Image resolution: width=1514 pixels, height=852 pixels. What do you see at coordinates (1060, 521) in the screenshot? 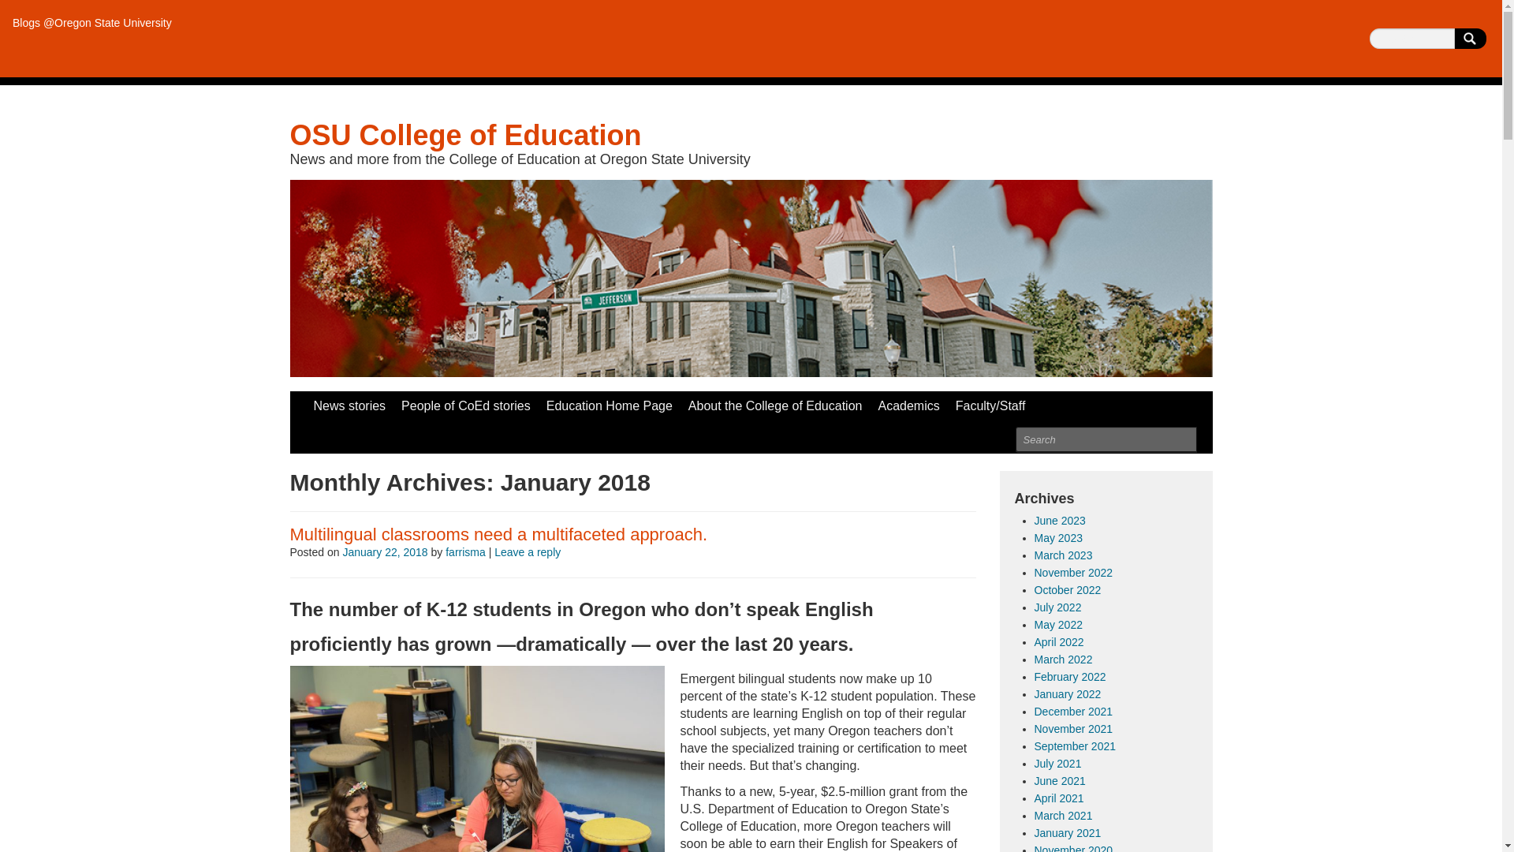
I see `June 2023` at bounding box center [1060, 521].